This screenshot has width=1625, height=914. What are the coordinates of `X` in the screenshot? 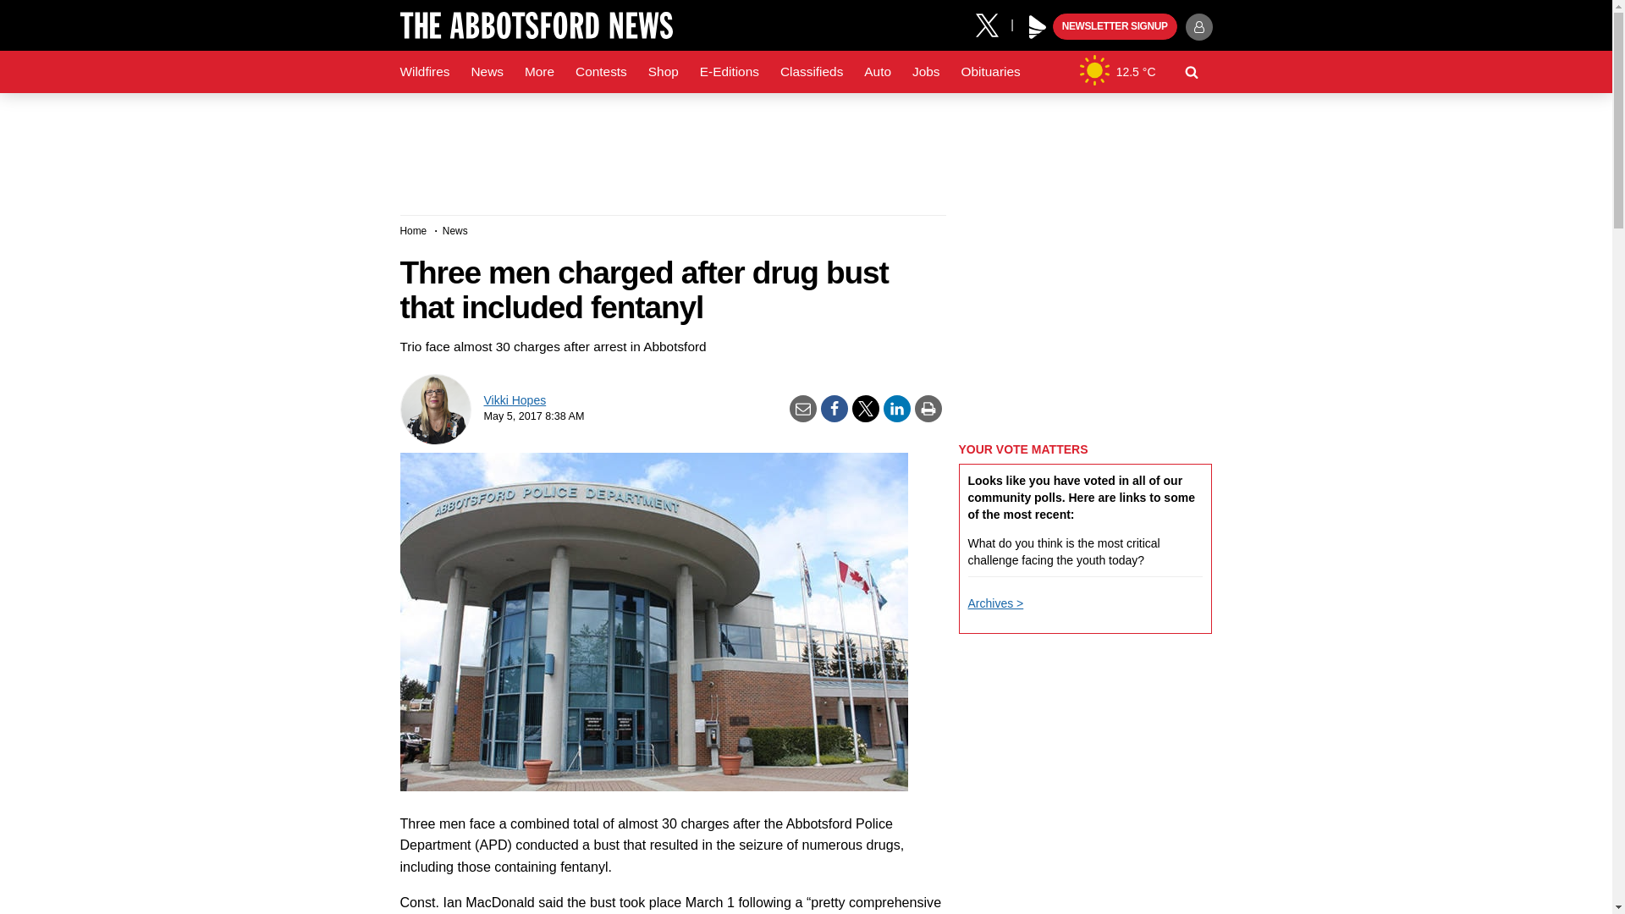 It's located at (993, 24).